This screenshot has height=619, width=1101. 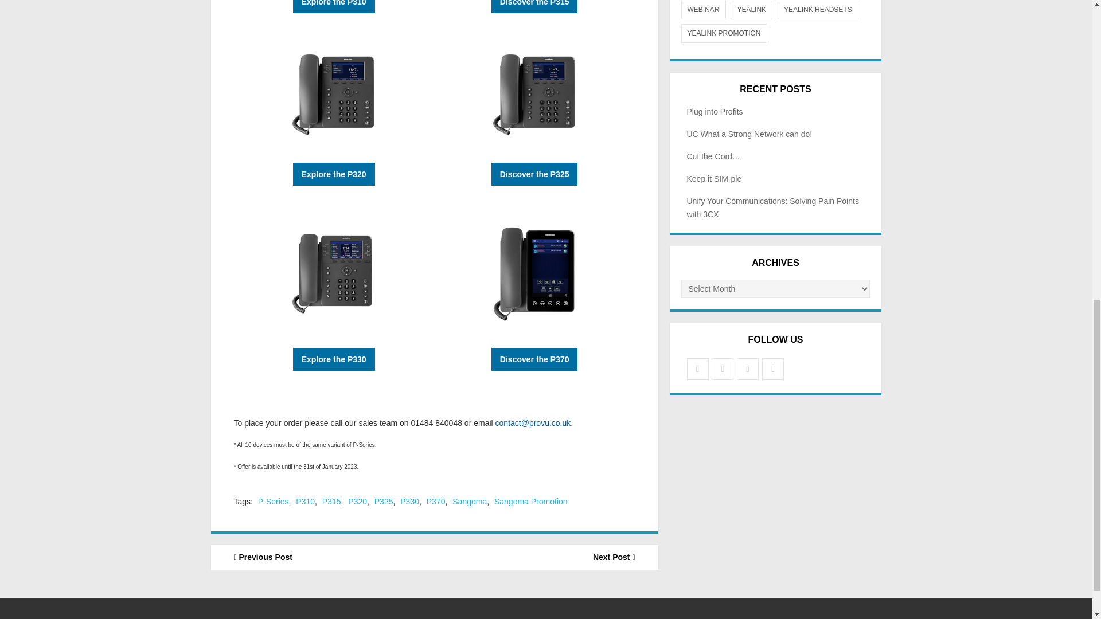 I want to click on P-Series, so click(x=273, y=502).